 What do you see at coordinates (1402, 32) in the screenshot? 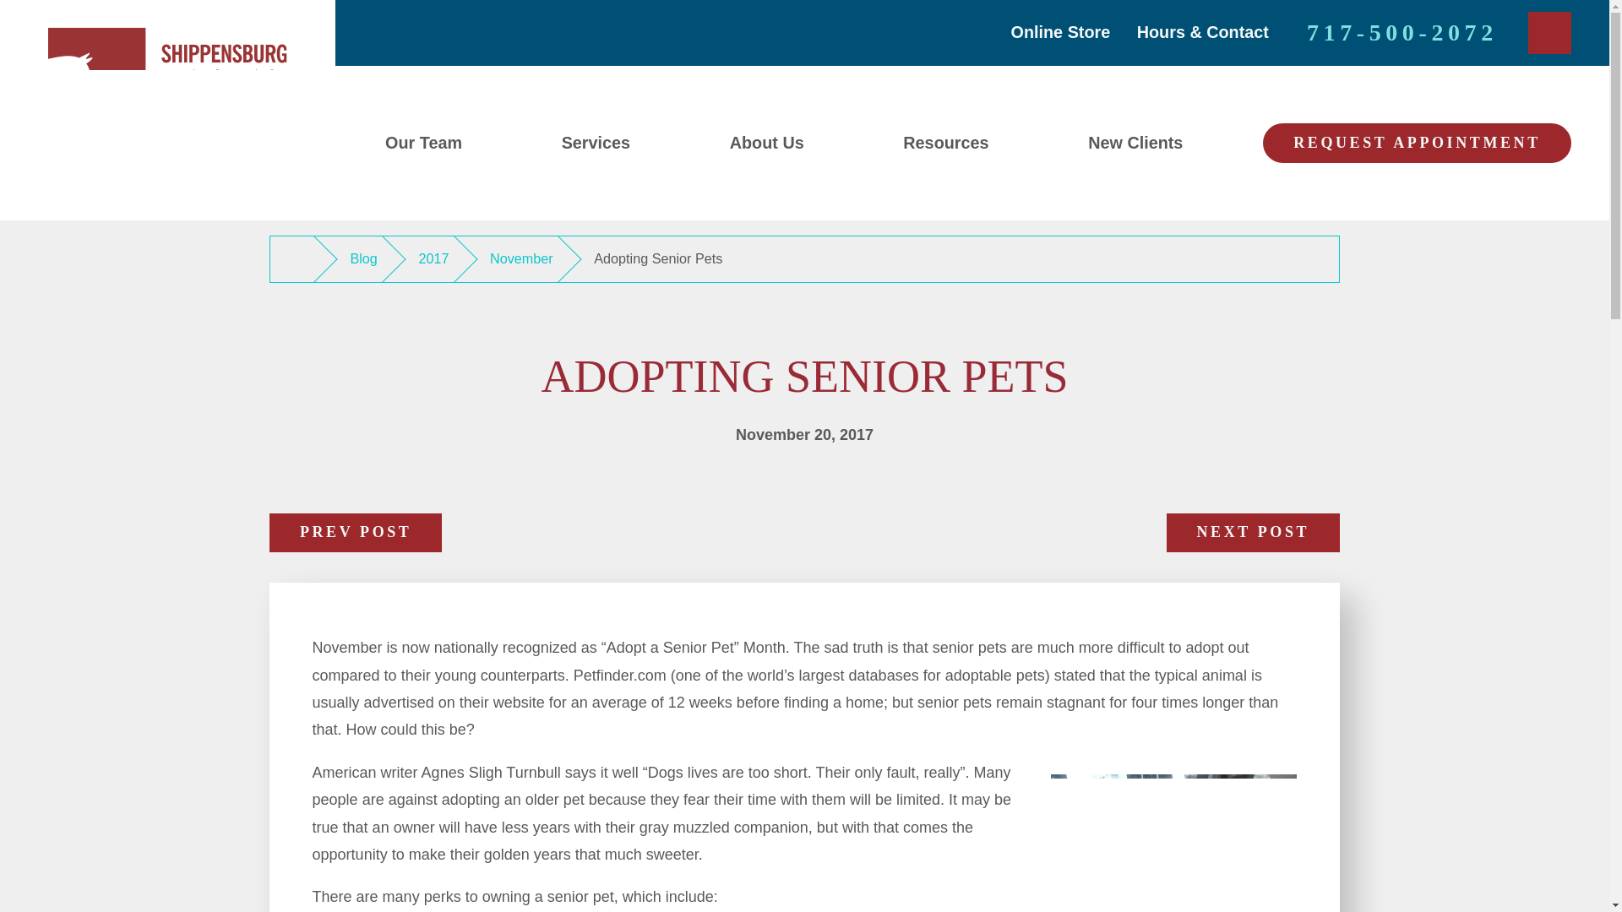
I see `717-500-2072` at bounding box center [1402, 32].